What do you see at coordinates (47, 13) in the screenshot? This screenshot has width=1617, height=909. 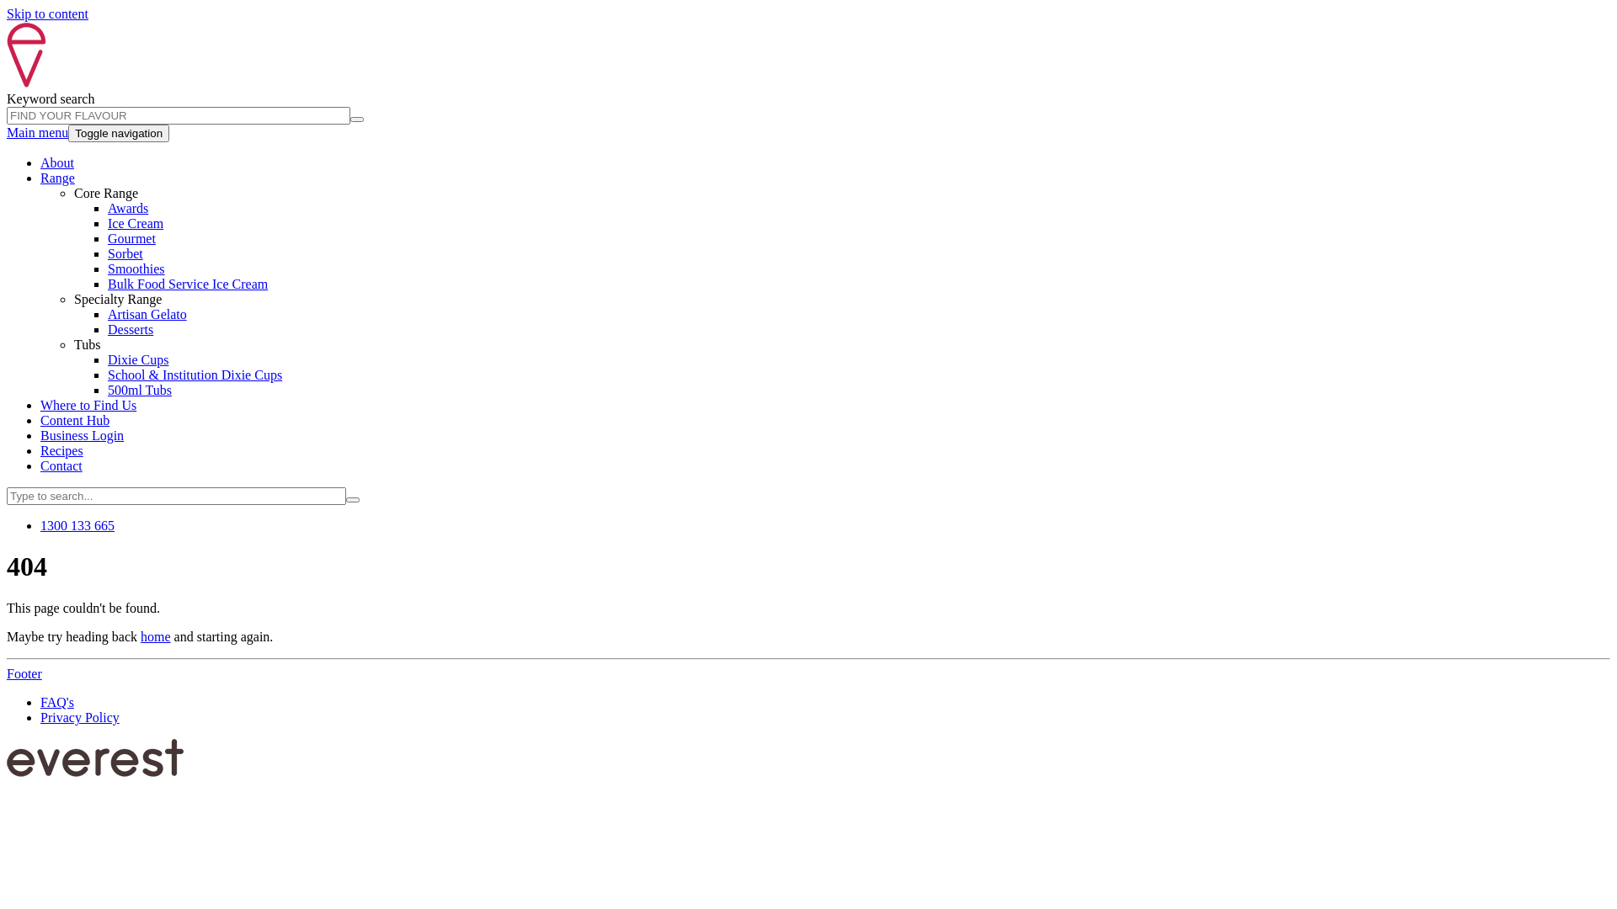 I see `Skip to content` at bounding box center [47, 13].